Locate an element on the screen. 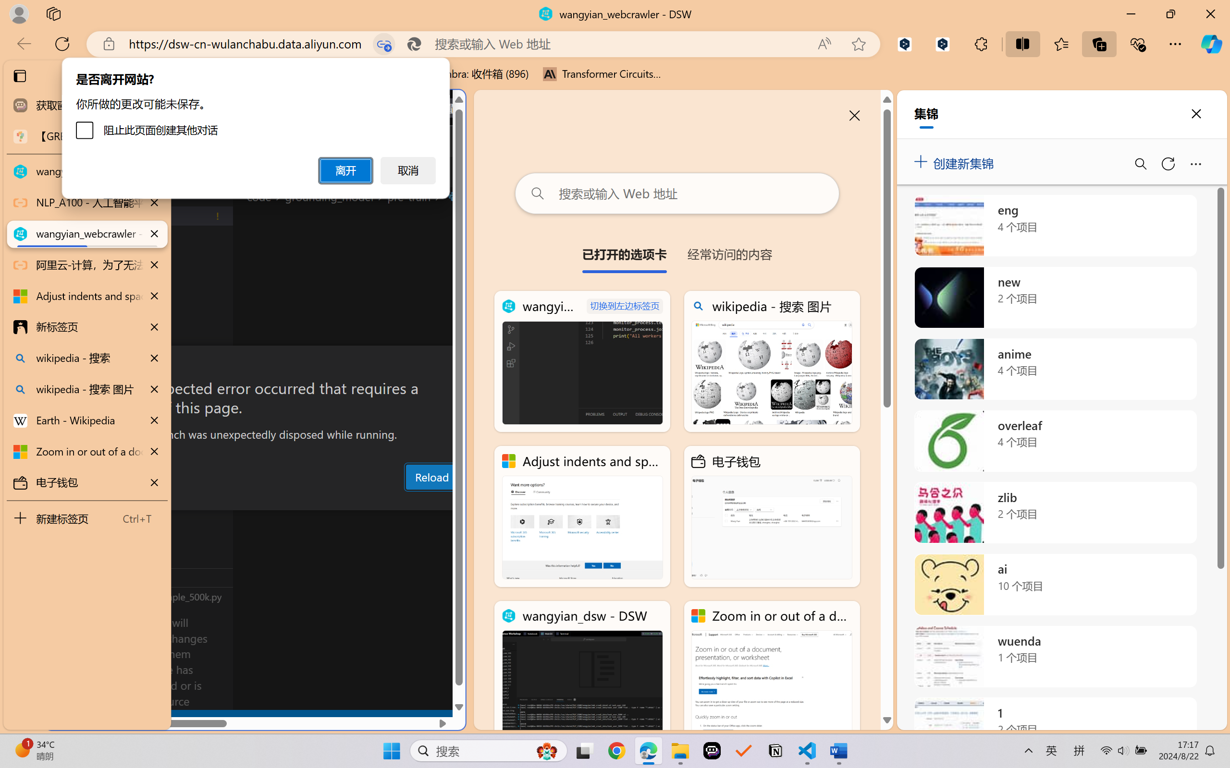  remote is located at coordinates (59, 719).